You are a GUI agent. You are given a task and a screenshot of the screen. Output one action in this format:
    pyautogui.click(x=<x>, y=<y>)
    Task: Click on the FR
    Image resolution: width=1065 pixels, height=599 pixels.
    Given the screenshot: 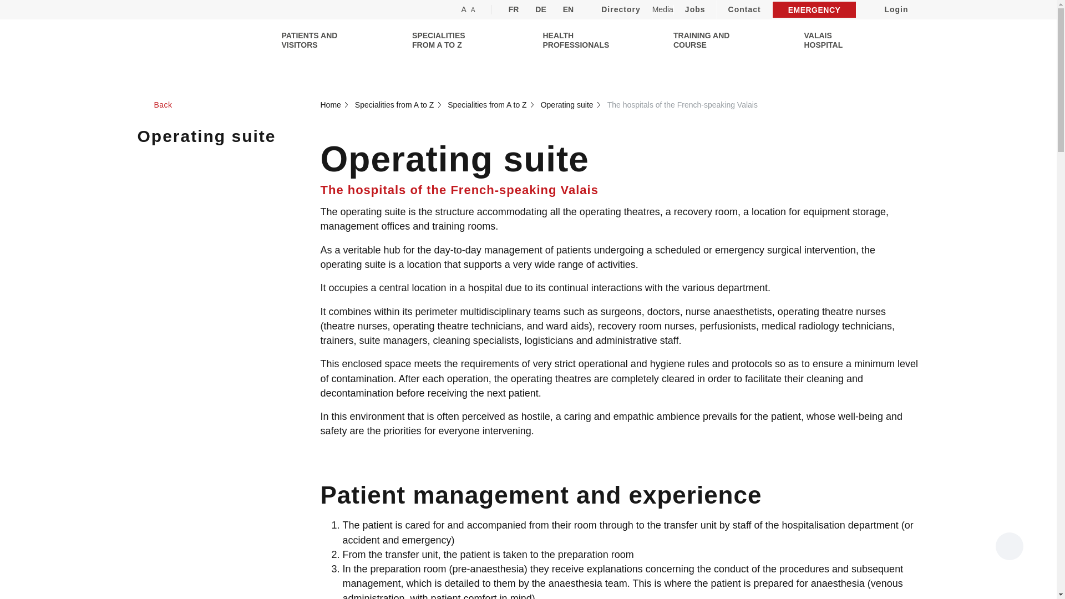 What is the action you would take?
    pyautogui.click(x=514, y=9)
    